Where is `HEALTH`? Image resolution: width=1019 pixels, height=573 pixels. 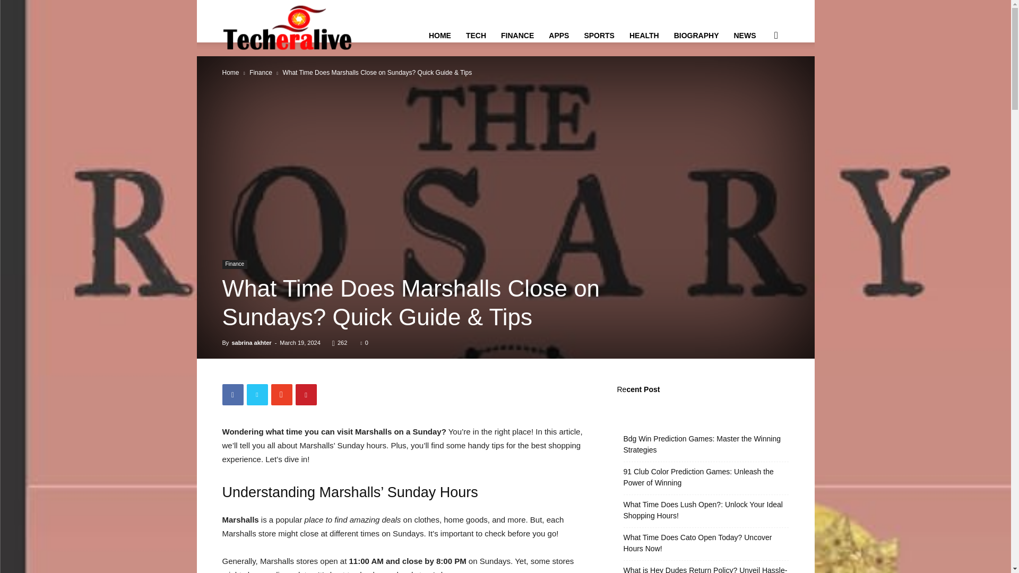
HEALTH is located at coordinates (644, 35).